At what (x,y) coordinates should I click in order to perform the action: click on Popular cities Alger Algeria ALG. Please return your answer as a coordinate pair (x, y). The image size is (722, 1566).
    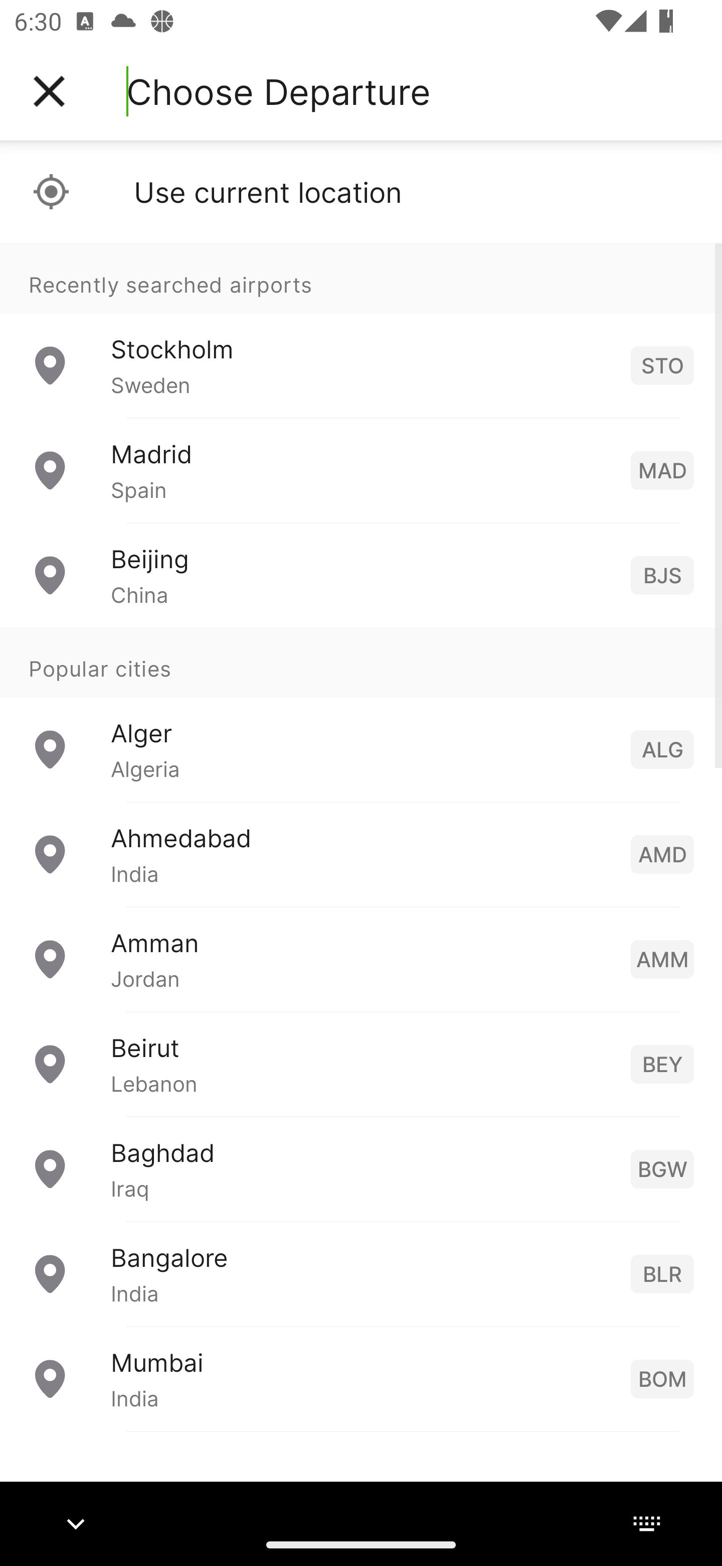
    Looking at the image, I should click on (361, 715).